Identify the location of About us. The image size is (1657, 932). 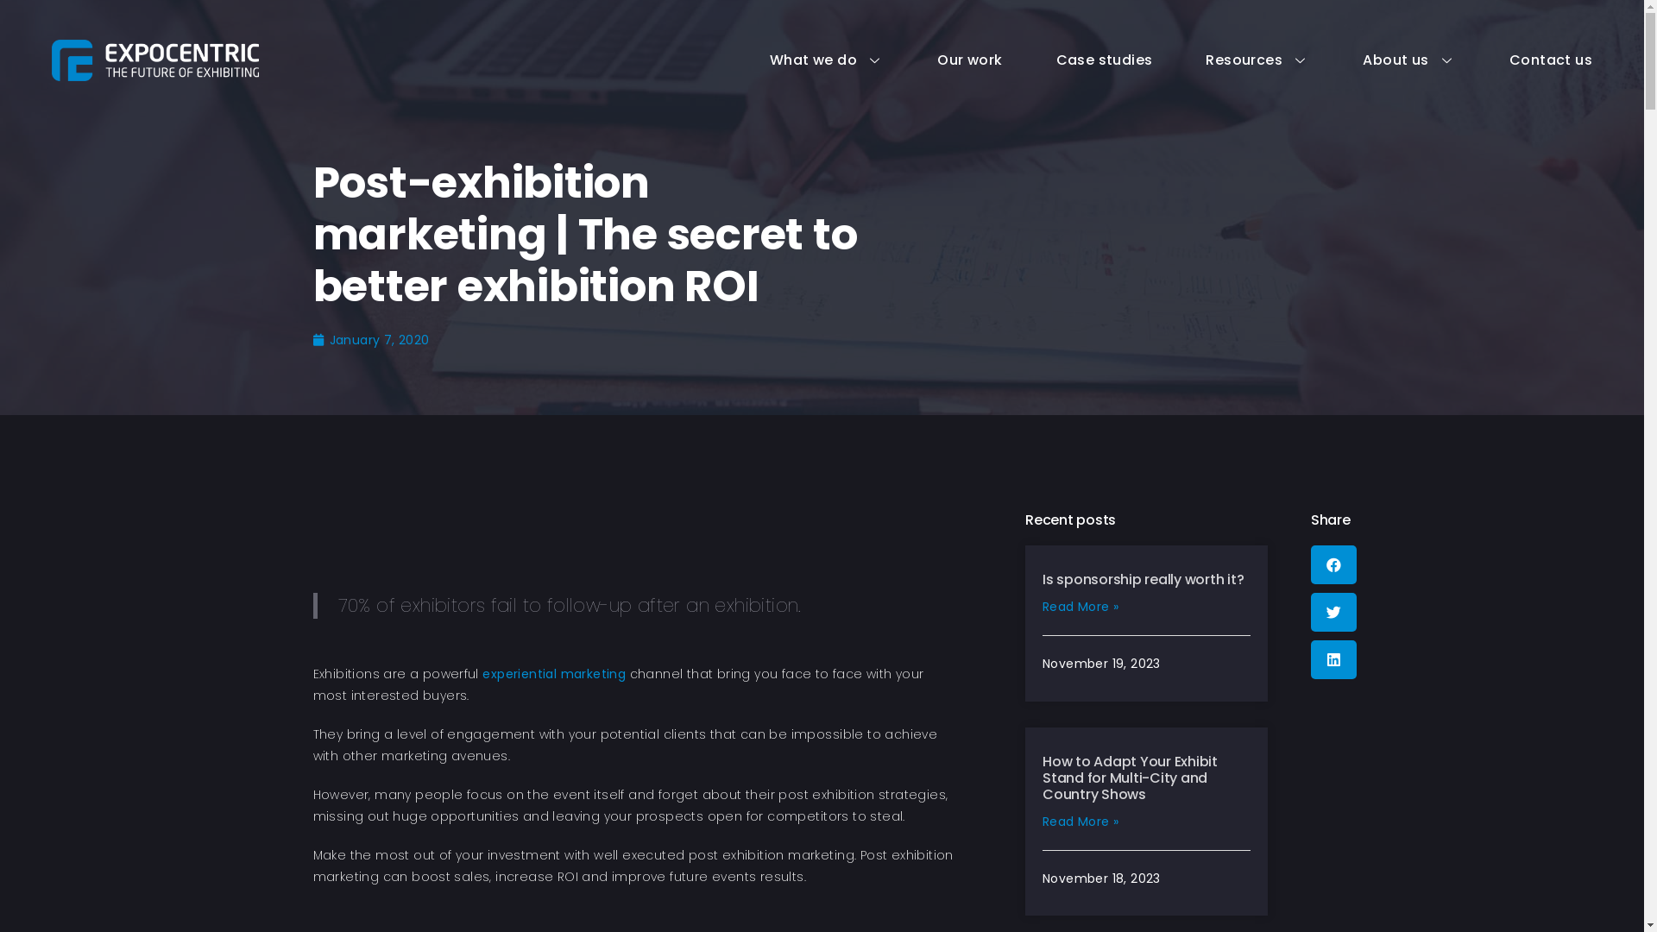
(1383, 60).